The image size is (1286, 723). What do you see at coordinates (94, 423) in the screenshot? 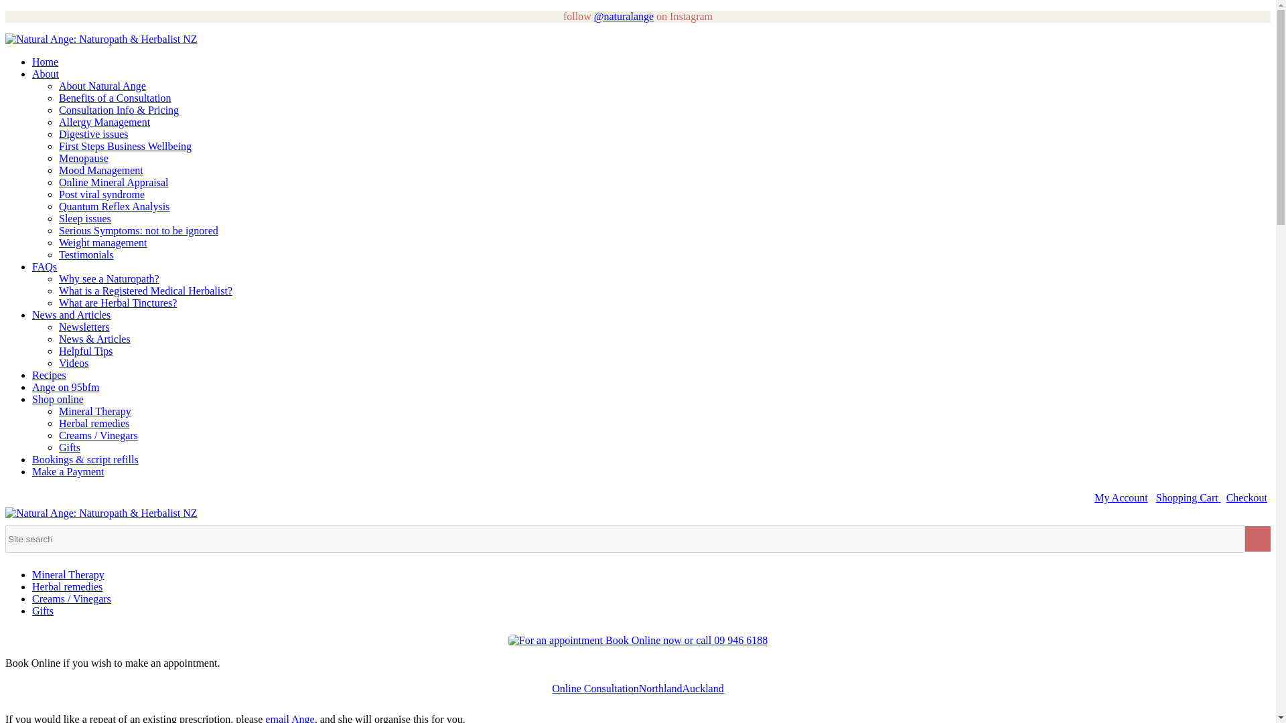
I see `Herbal remedies` at bounding box center [94, 423].